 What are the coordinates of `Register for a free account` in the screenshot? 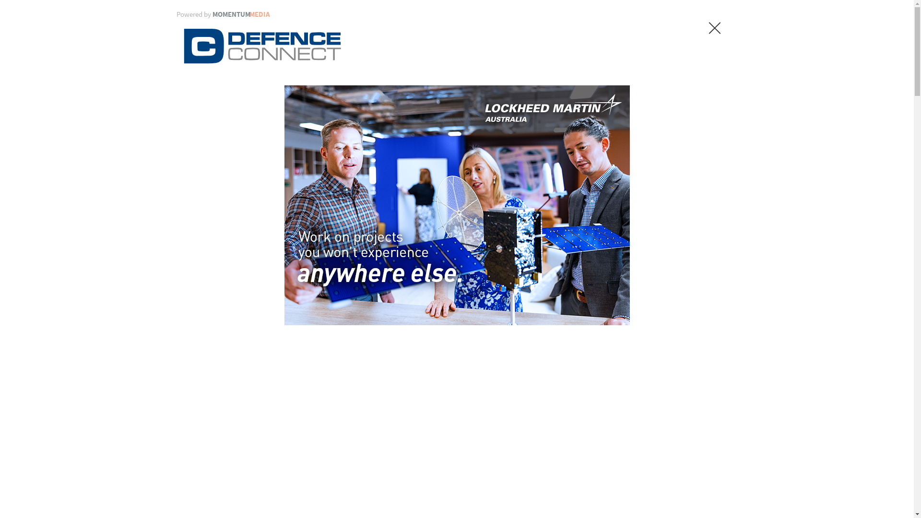 It's located at (364, 508).